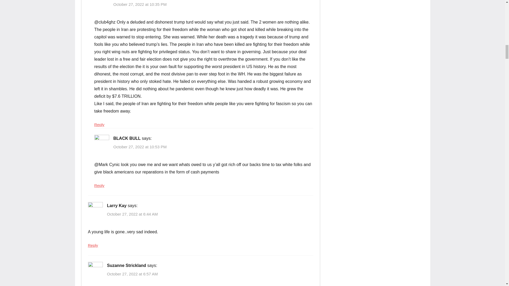 The height and width of the screenshot is (286, 509). I want to click on October 27, 2022 at 10:35 PM, so click(140, 4).